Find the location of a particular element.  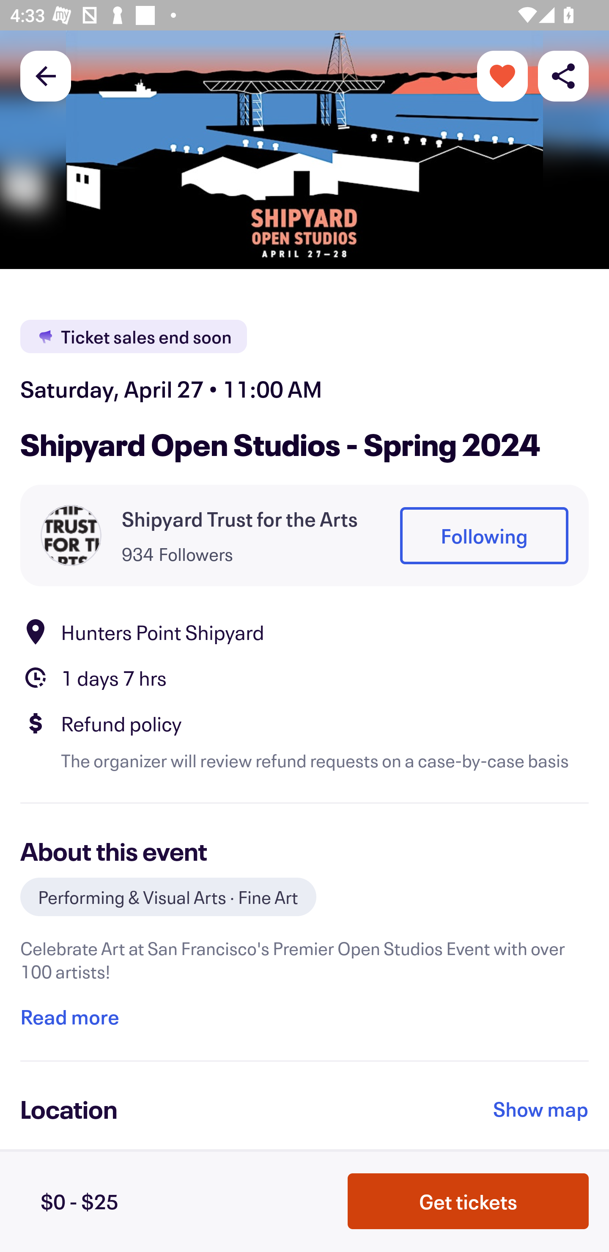

Share is located at coordinates (563, 75).